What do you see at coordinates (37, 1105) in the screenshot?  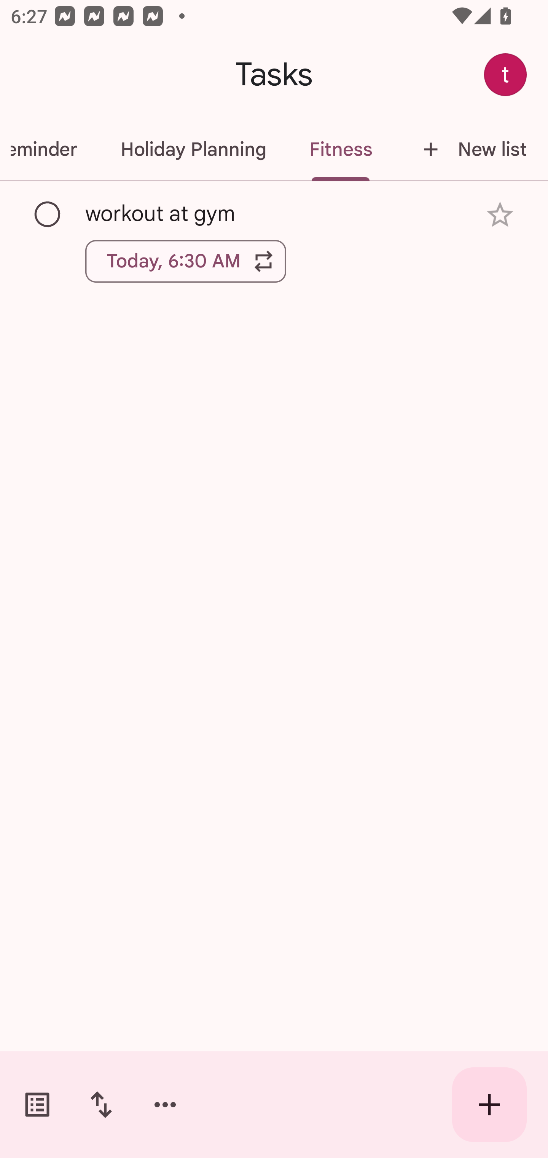 I see `Switch task lists` at bounding box center [37, 1105].